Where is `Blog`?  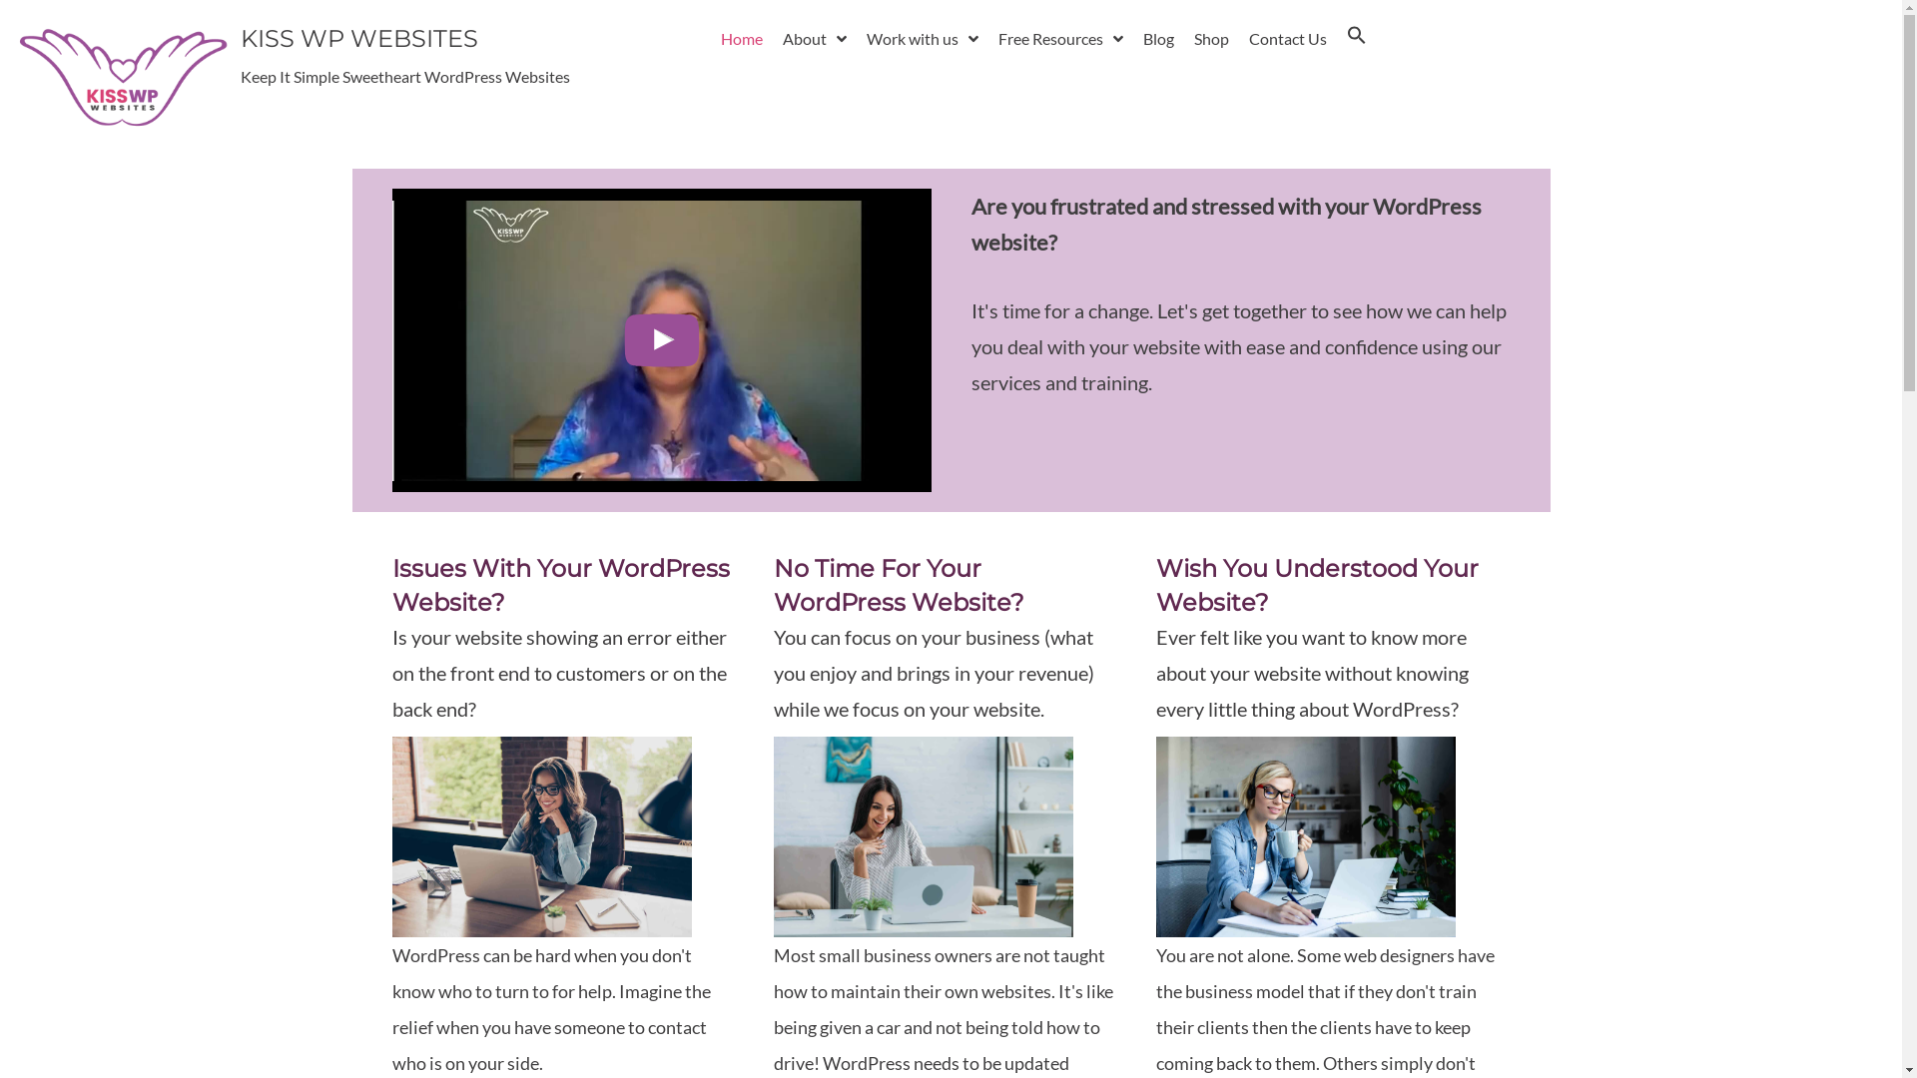 Blog is located at coordinates (1158, 39).